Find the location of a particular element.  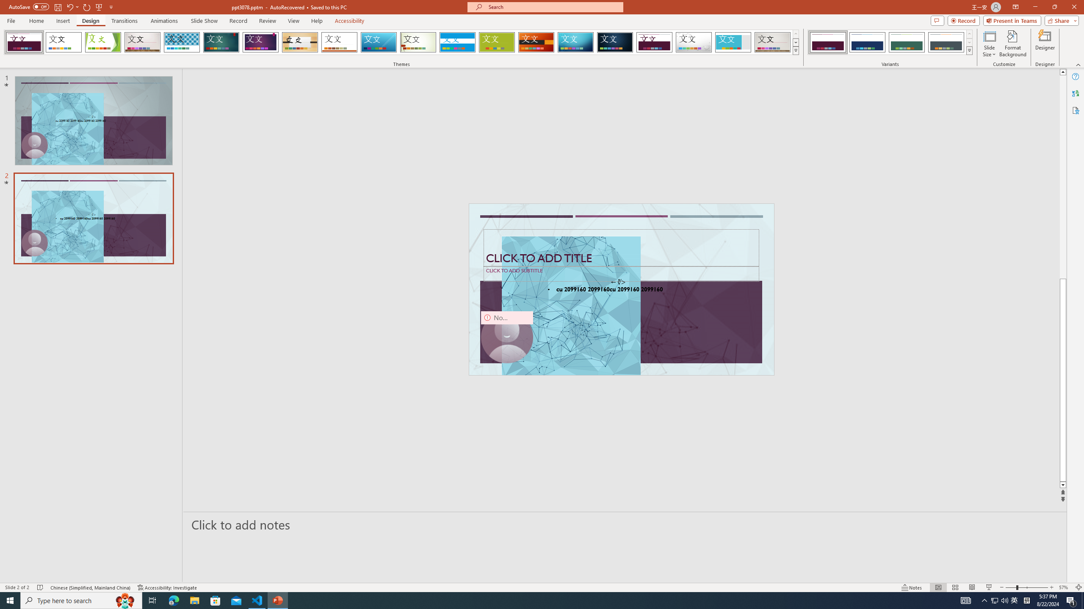

Themes is located at coordinates (795, 50).